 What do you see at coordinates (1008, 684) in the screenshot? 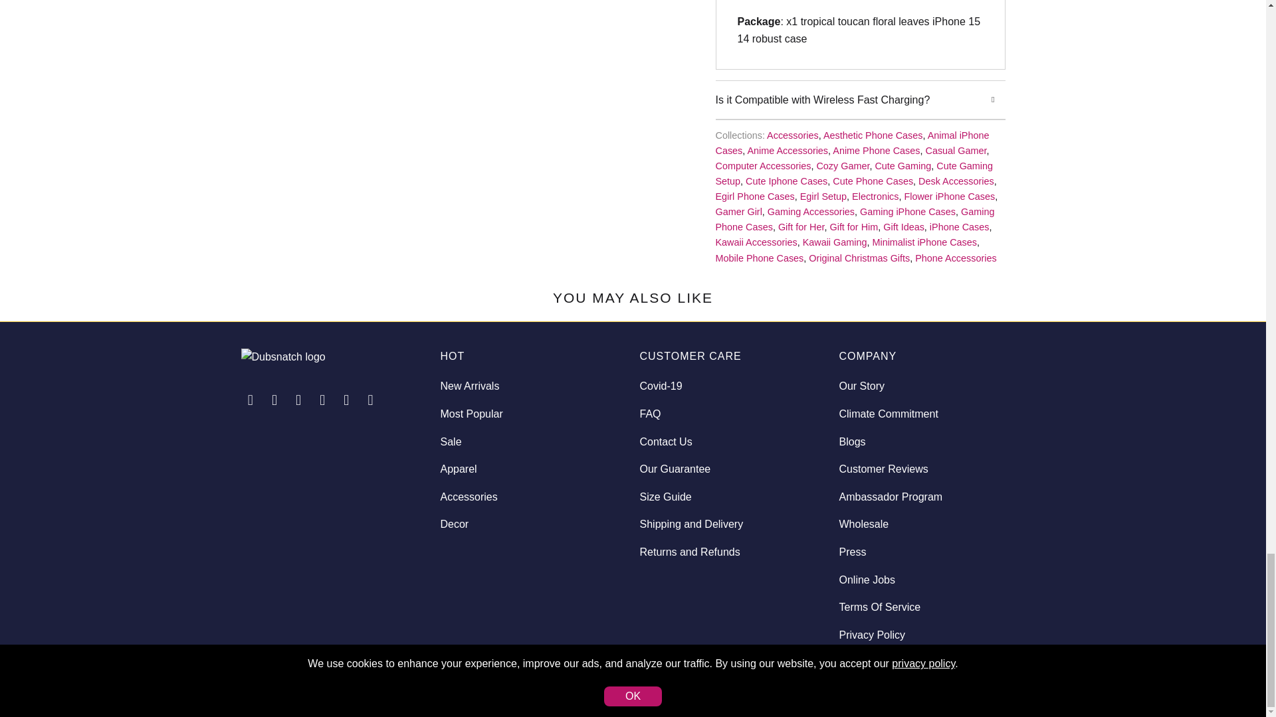
I see `Visa` at bounding box center [1008, 684].